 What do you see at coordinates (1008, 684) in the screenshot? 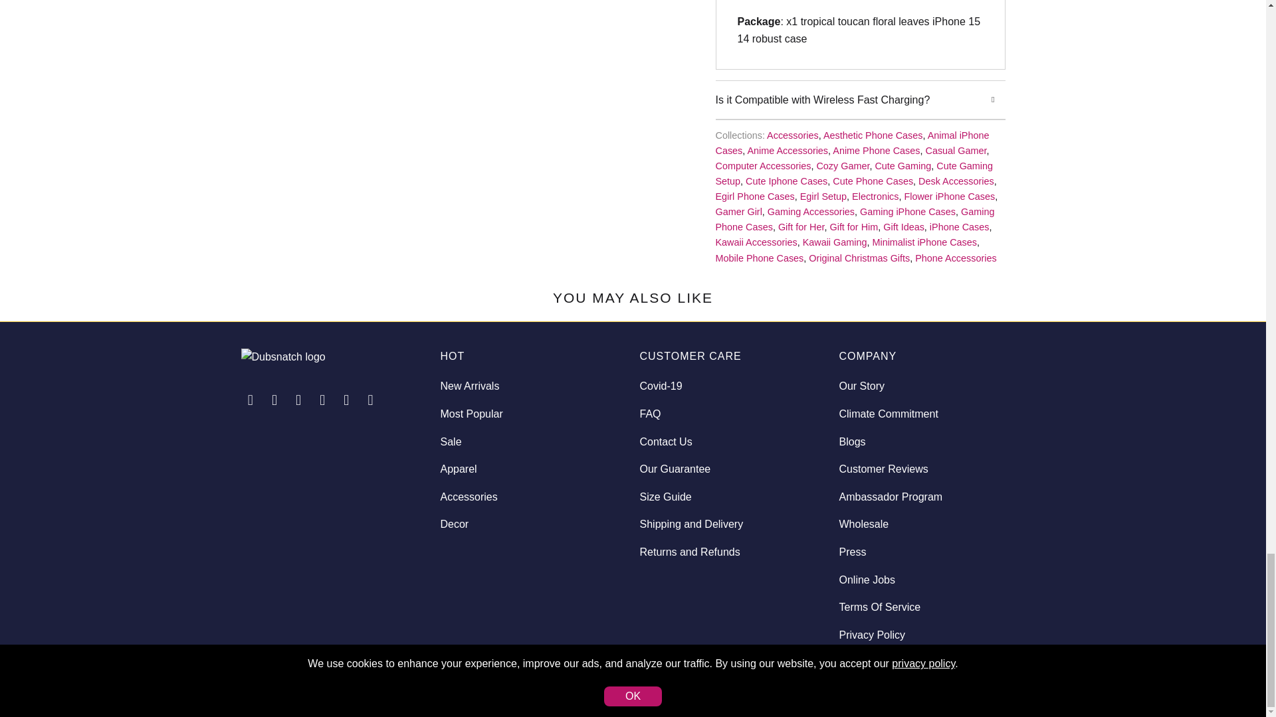
I see `Visa` at bounding box center [1008, 684].